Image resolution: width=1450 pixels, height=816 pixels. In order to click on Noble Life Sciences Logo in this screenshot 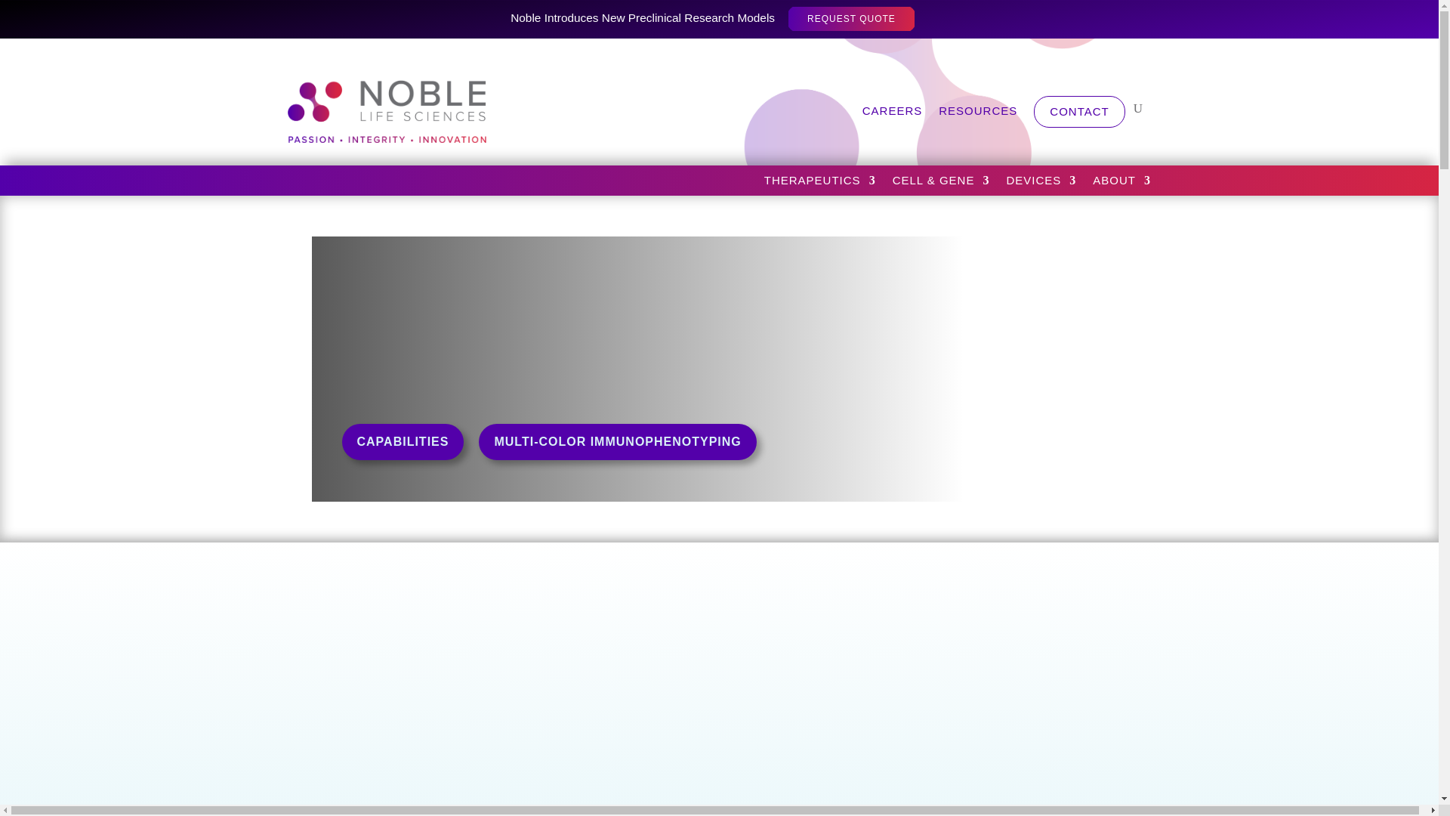, I will do `click(391, 109)`.